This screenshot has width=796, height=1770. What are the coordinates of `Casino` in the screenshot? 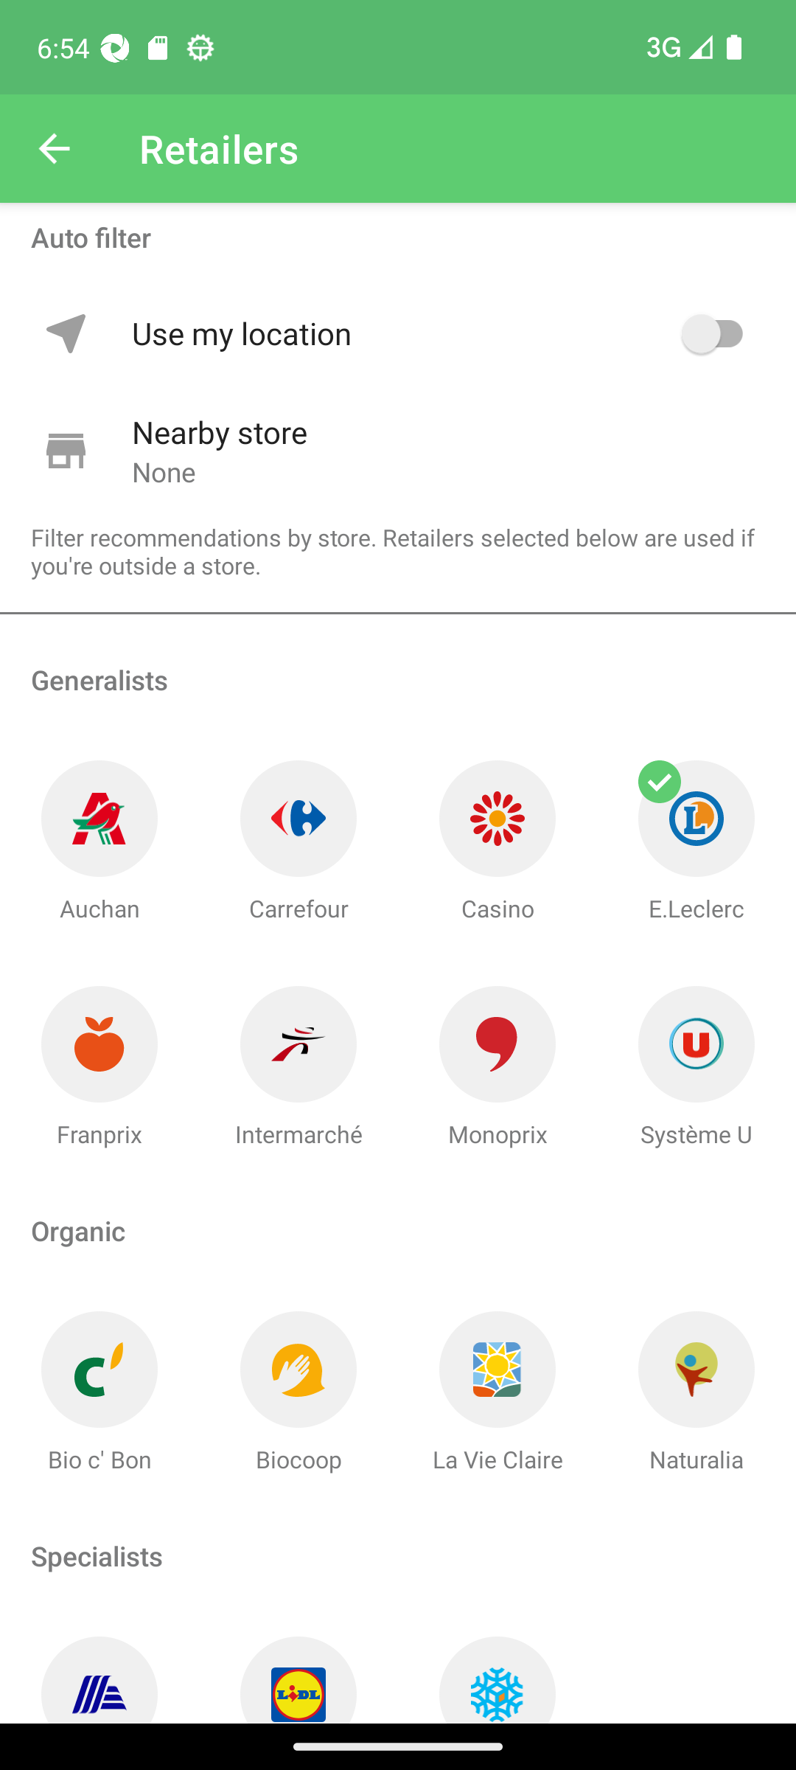 It's located at (497, 842).